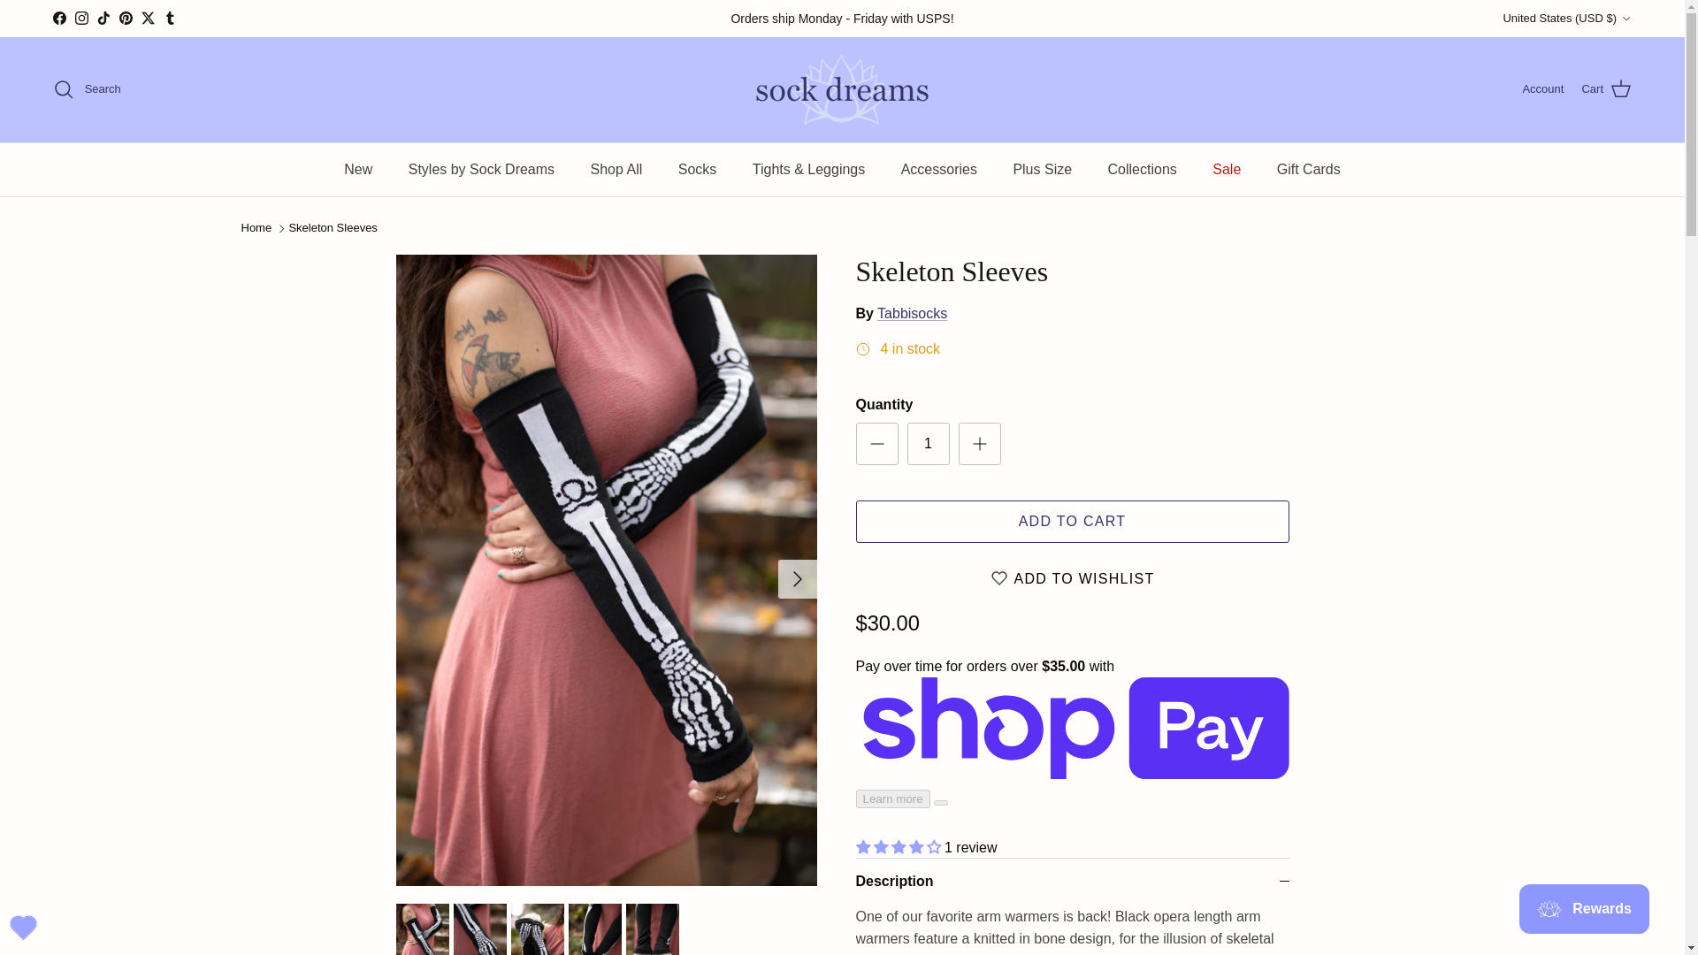  Describe the element at coordinates (1606, 88) in the screenshot. I see `Cart` at that location.